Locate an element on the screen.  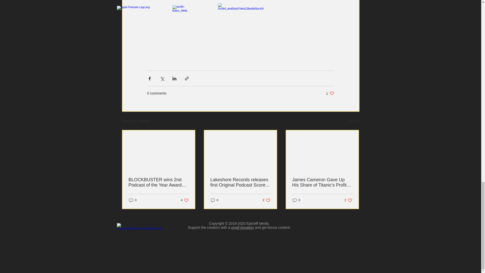
BLOCKBUSTER wins 2nd Podcast of the Year Award from Adweek is located at coordinates (296, 200).